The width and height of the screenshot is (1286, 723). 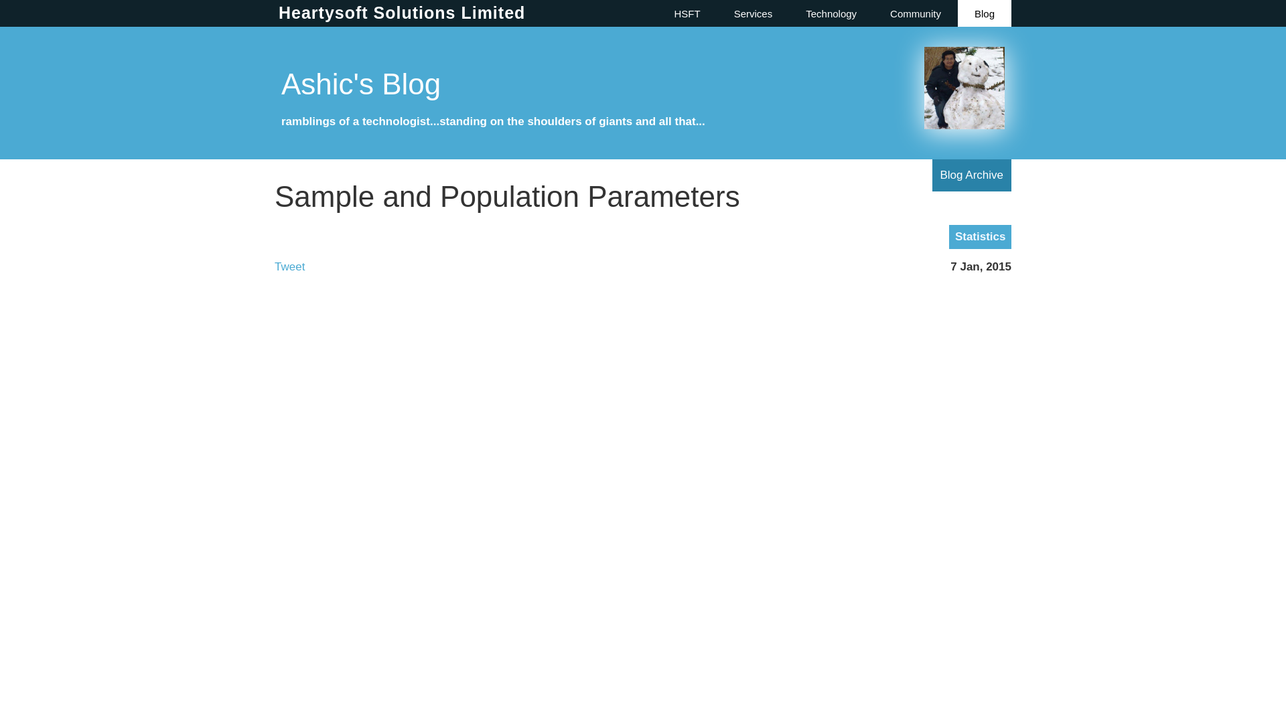 I want to click on Community, so click(x=915, y=13).